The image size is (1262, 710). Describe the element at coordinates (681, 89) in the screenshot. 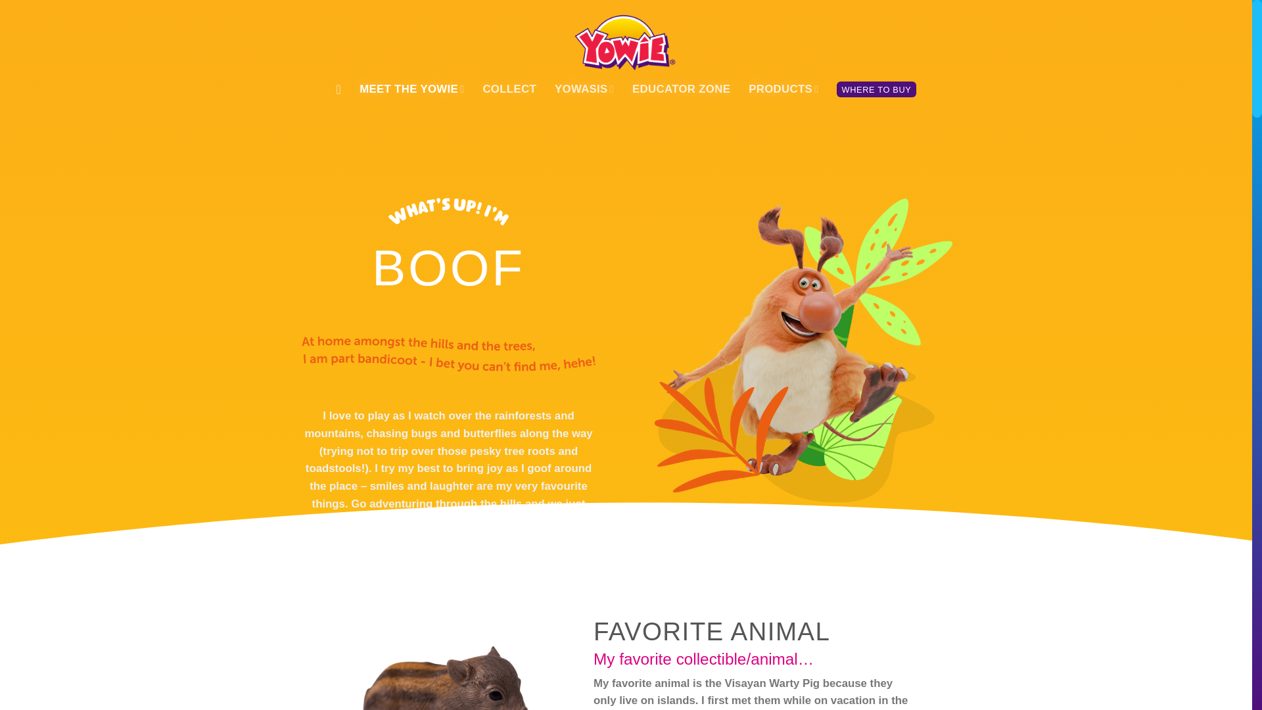

I see `EDUCATOR ZONE` at that location.